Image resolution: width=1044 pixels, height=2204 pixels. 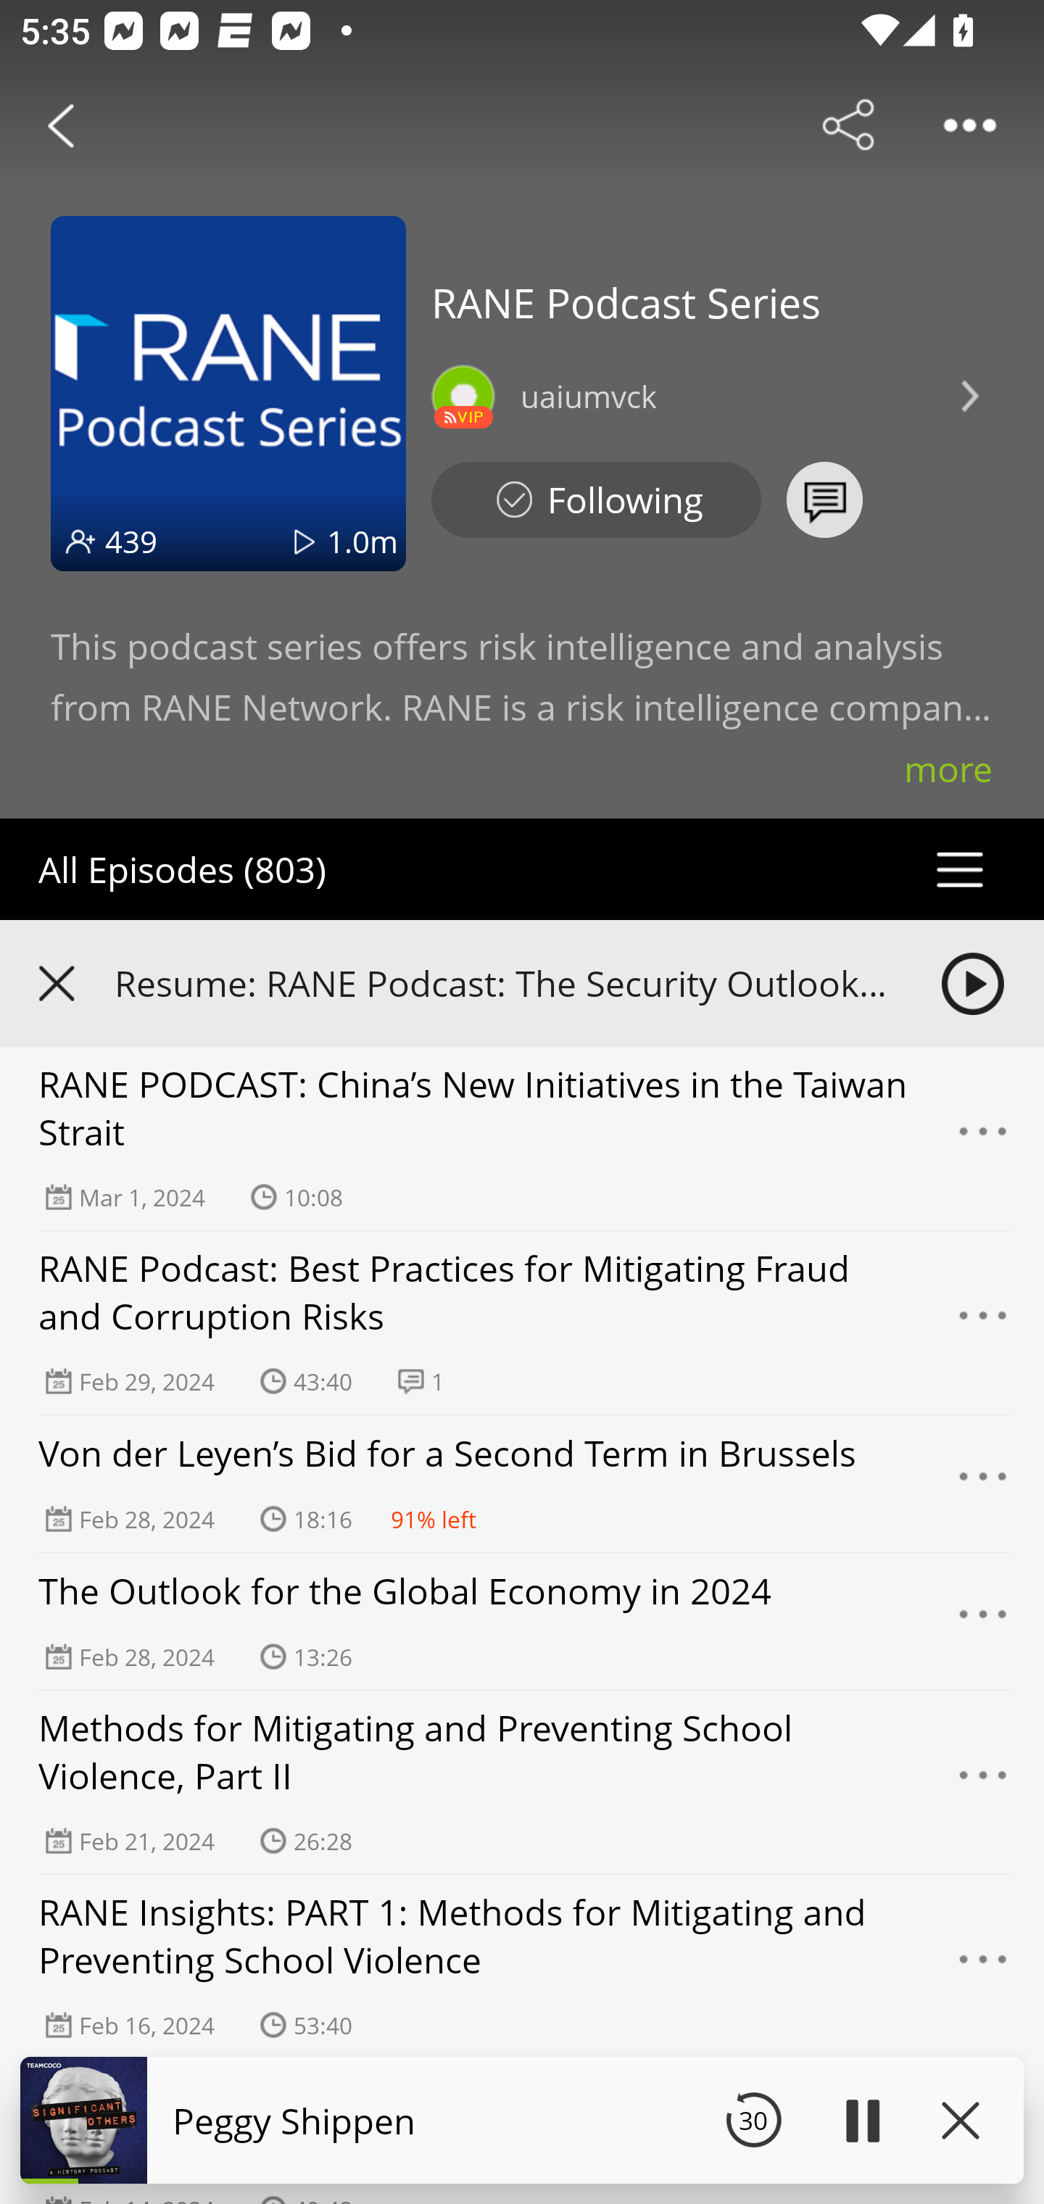 What do you see at coordinates (596, 500) in the screenshot?
I see `Podbean Following` at bounding box center [596, 500].